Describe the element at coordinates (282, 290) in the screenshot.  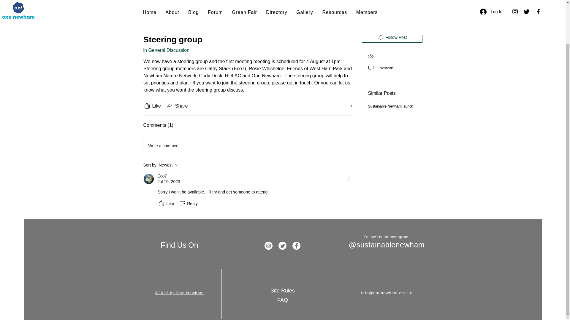
I see `Site Rules` at that location.